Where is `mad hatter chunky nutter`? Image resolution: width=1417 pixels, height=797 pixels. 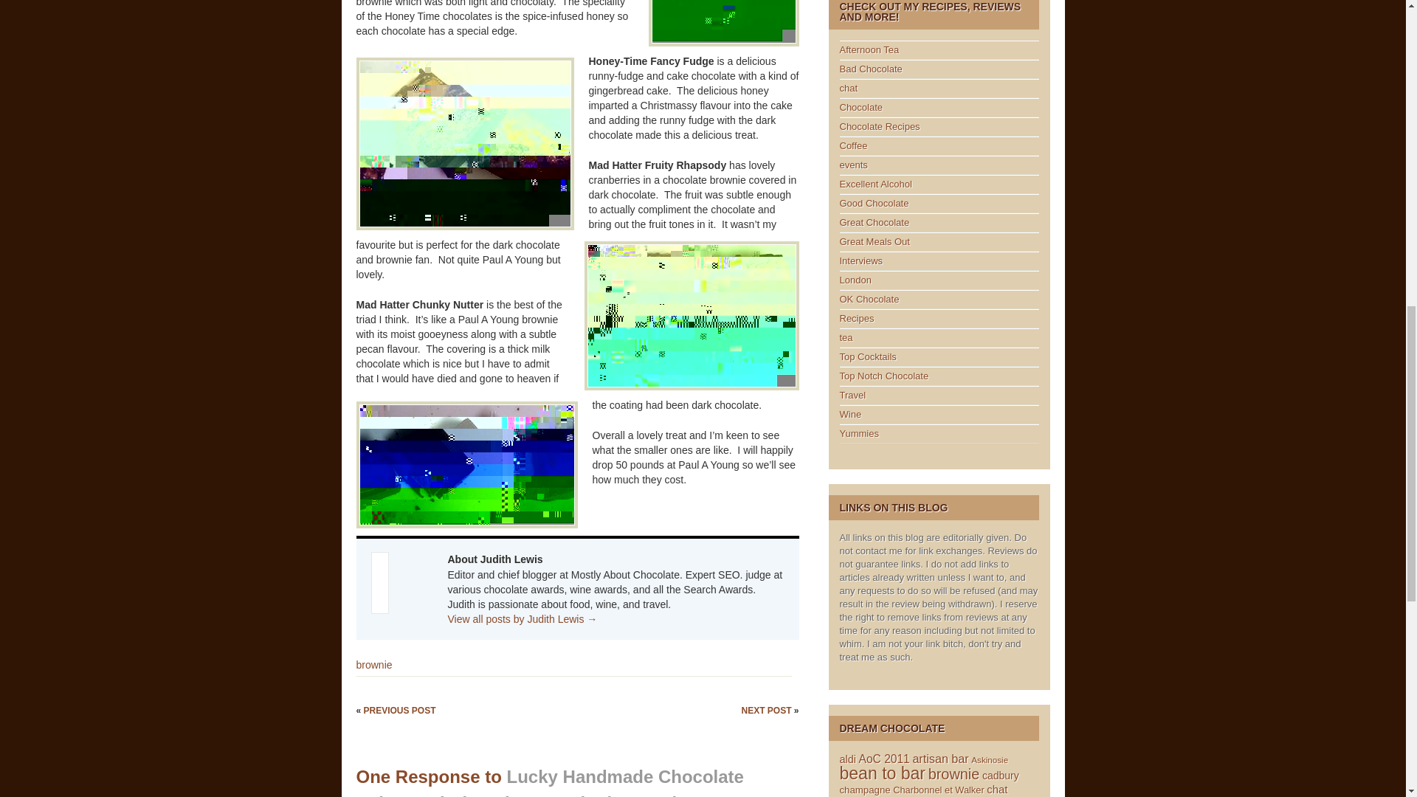
mad hatter chunky nutter is located at coordinates (466, 465).